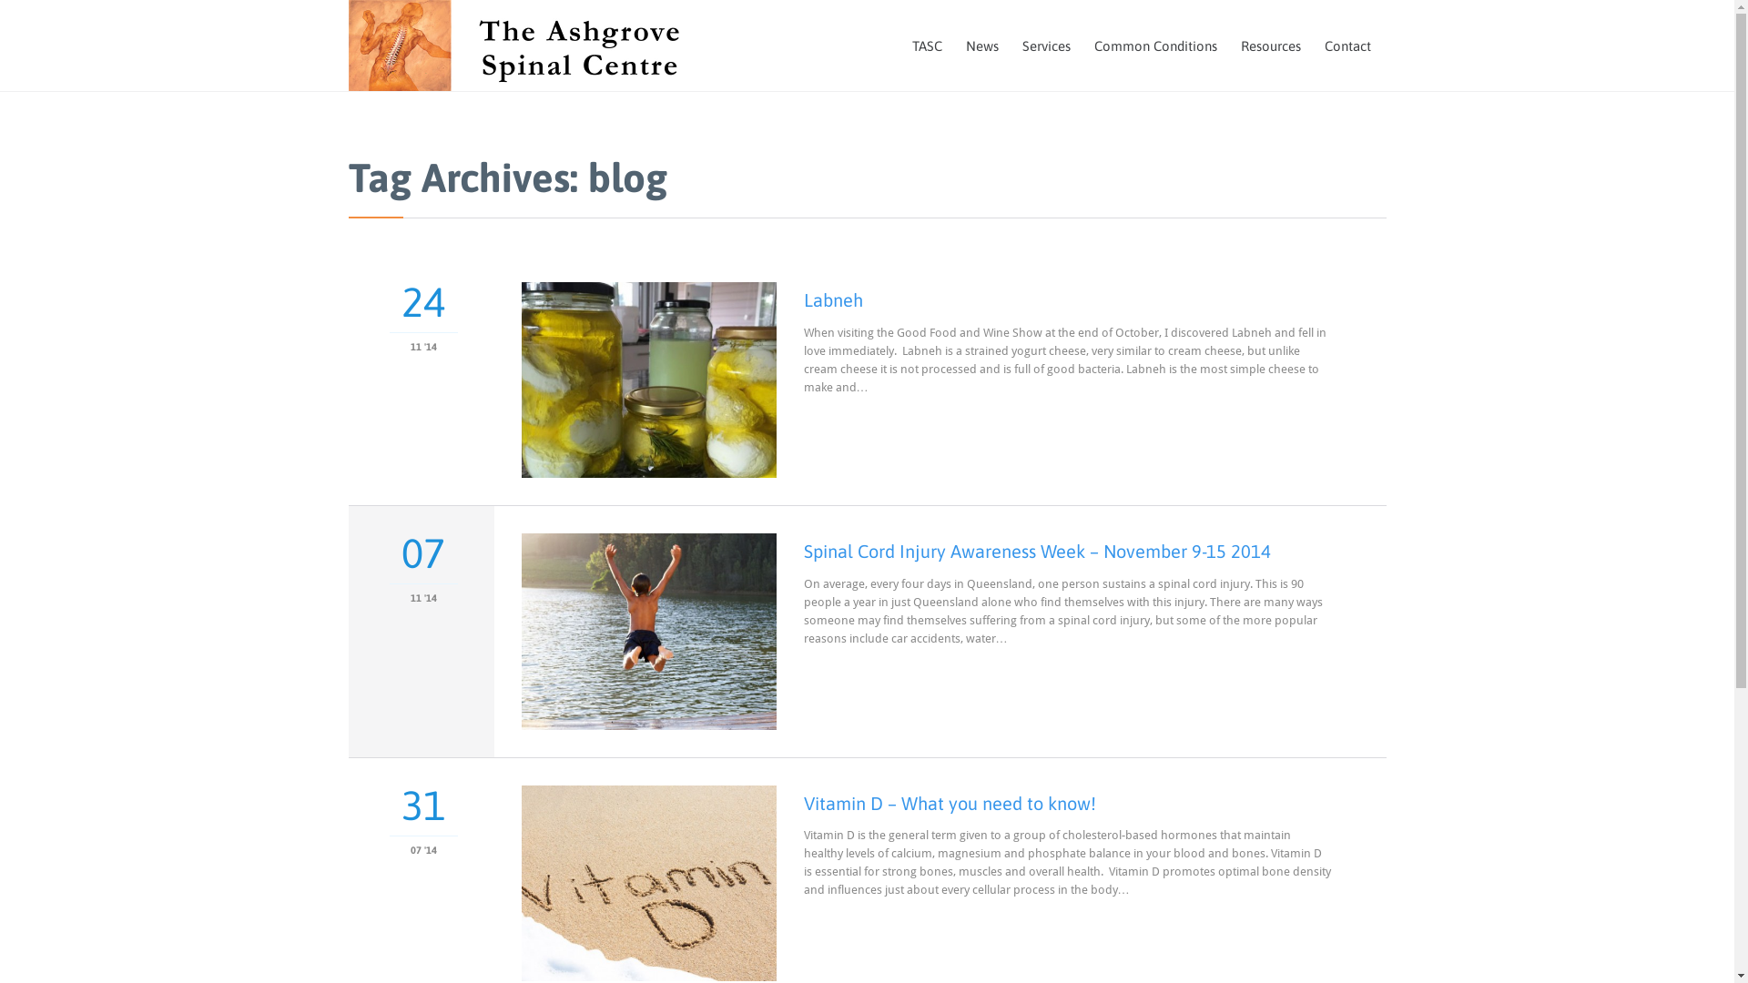  Describe the element at coordinates (1347, 47) in the screenshot. I see `Contact` at that location.